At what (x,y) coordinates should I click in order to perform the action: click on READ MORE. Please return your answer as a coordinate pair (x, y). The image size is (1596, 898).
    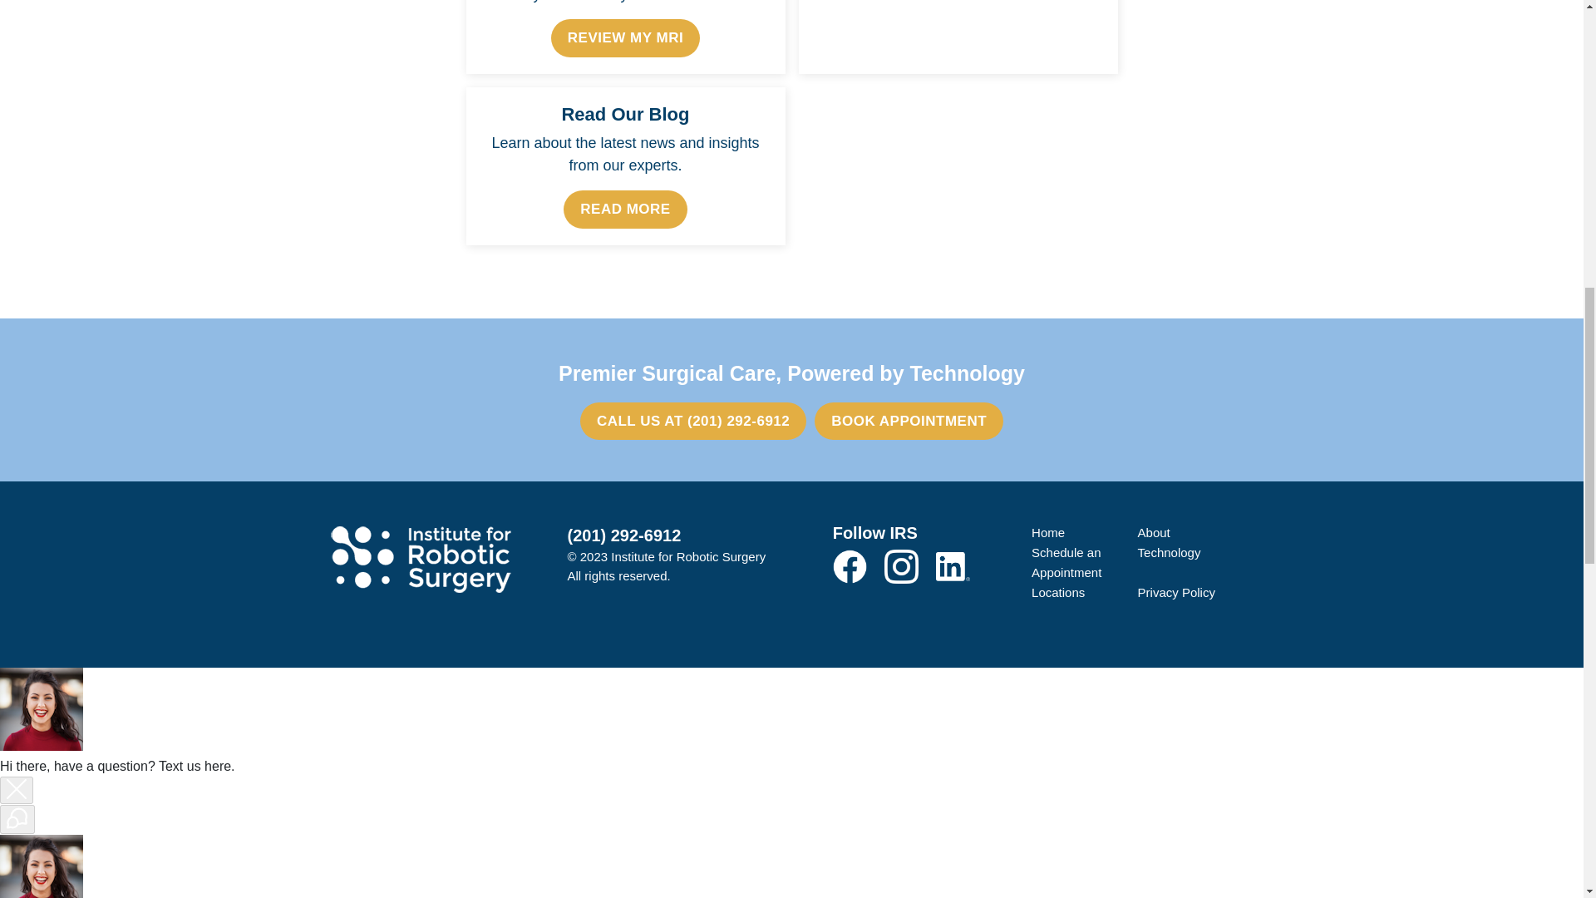
    Looking at the image, I should click on (624, 210).